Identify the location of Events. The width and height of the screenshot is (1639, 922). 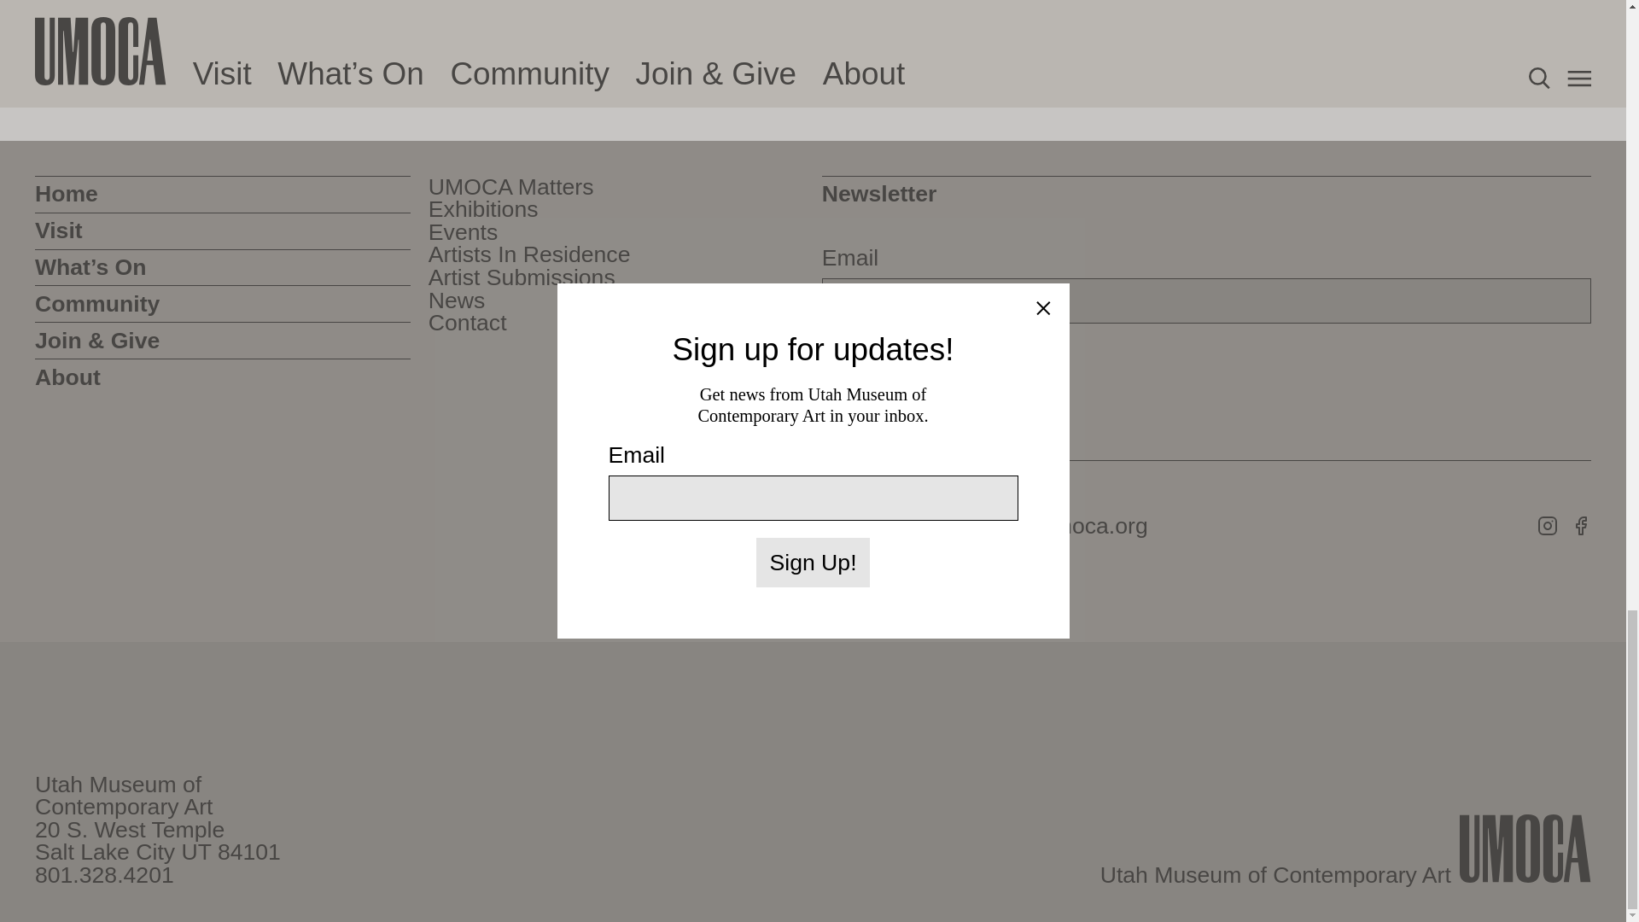
(463, 232).